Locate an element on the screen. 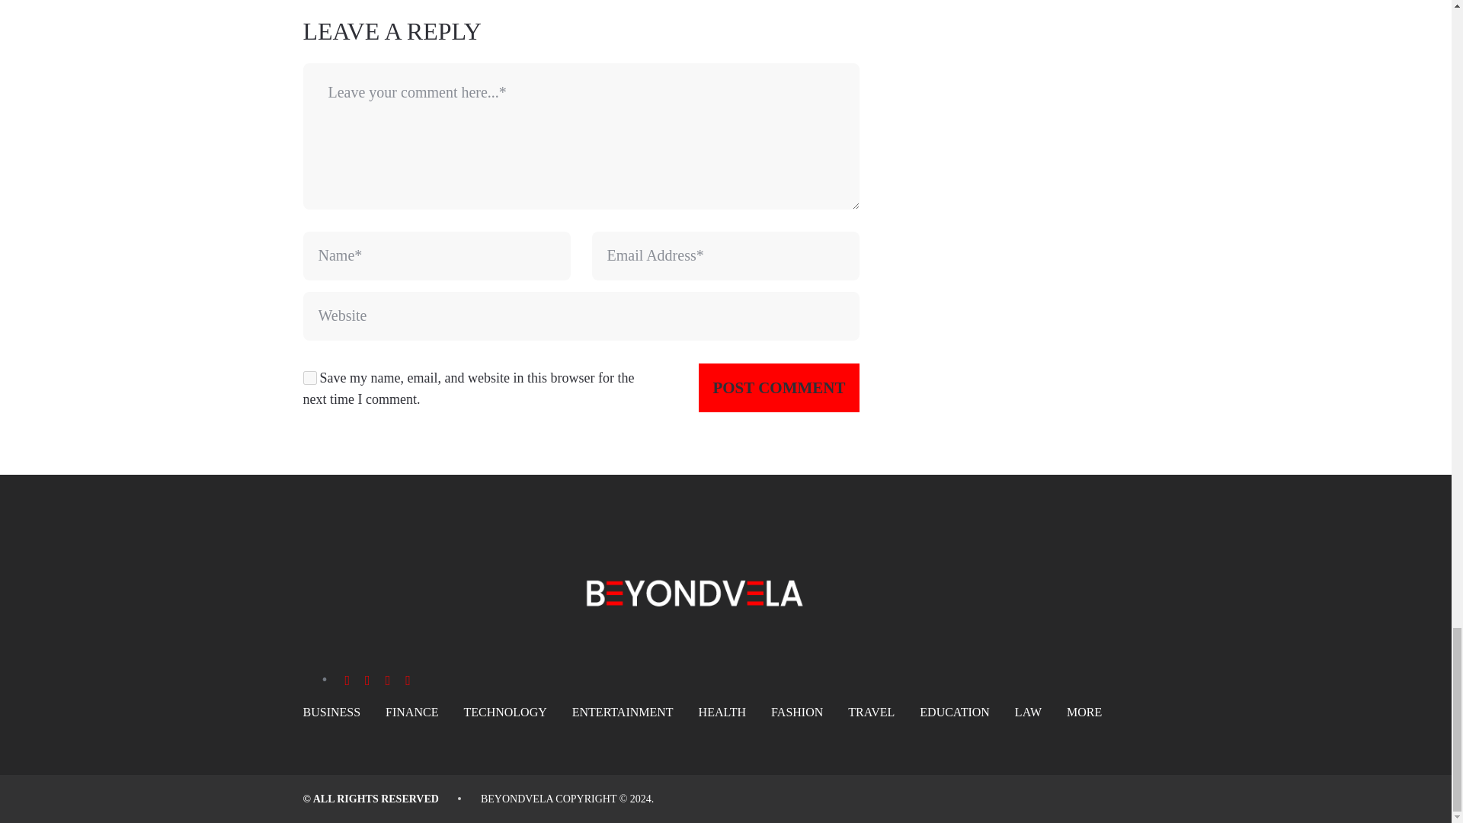 The height and width of the screenshot is (823, 1463).  Top Magazine 2020 is located at coordinates (517, 799).